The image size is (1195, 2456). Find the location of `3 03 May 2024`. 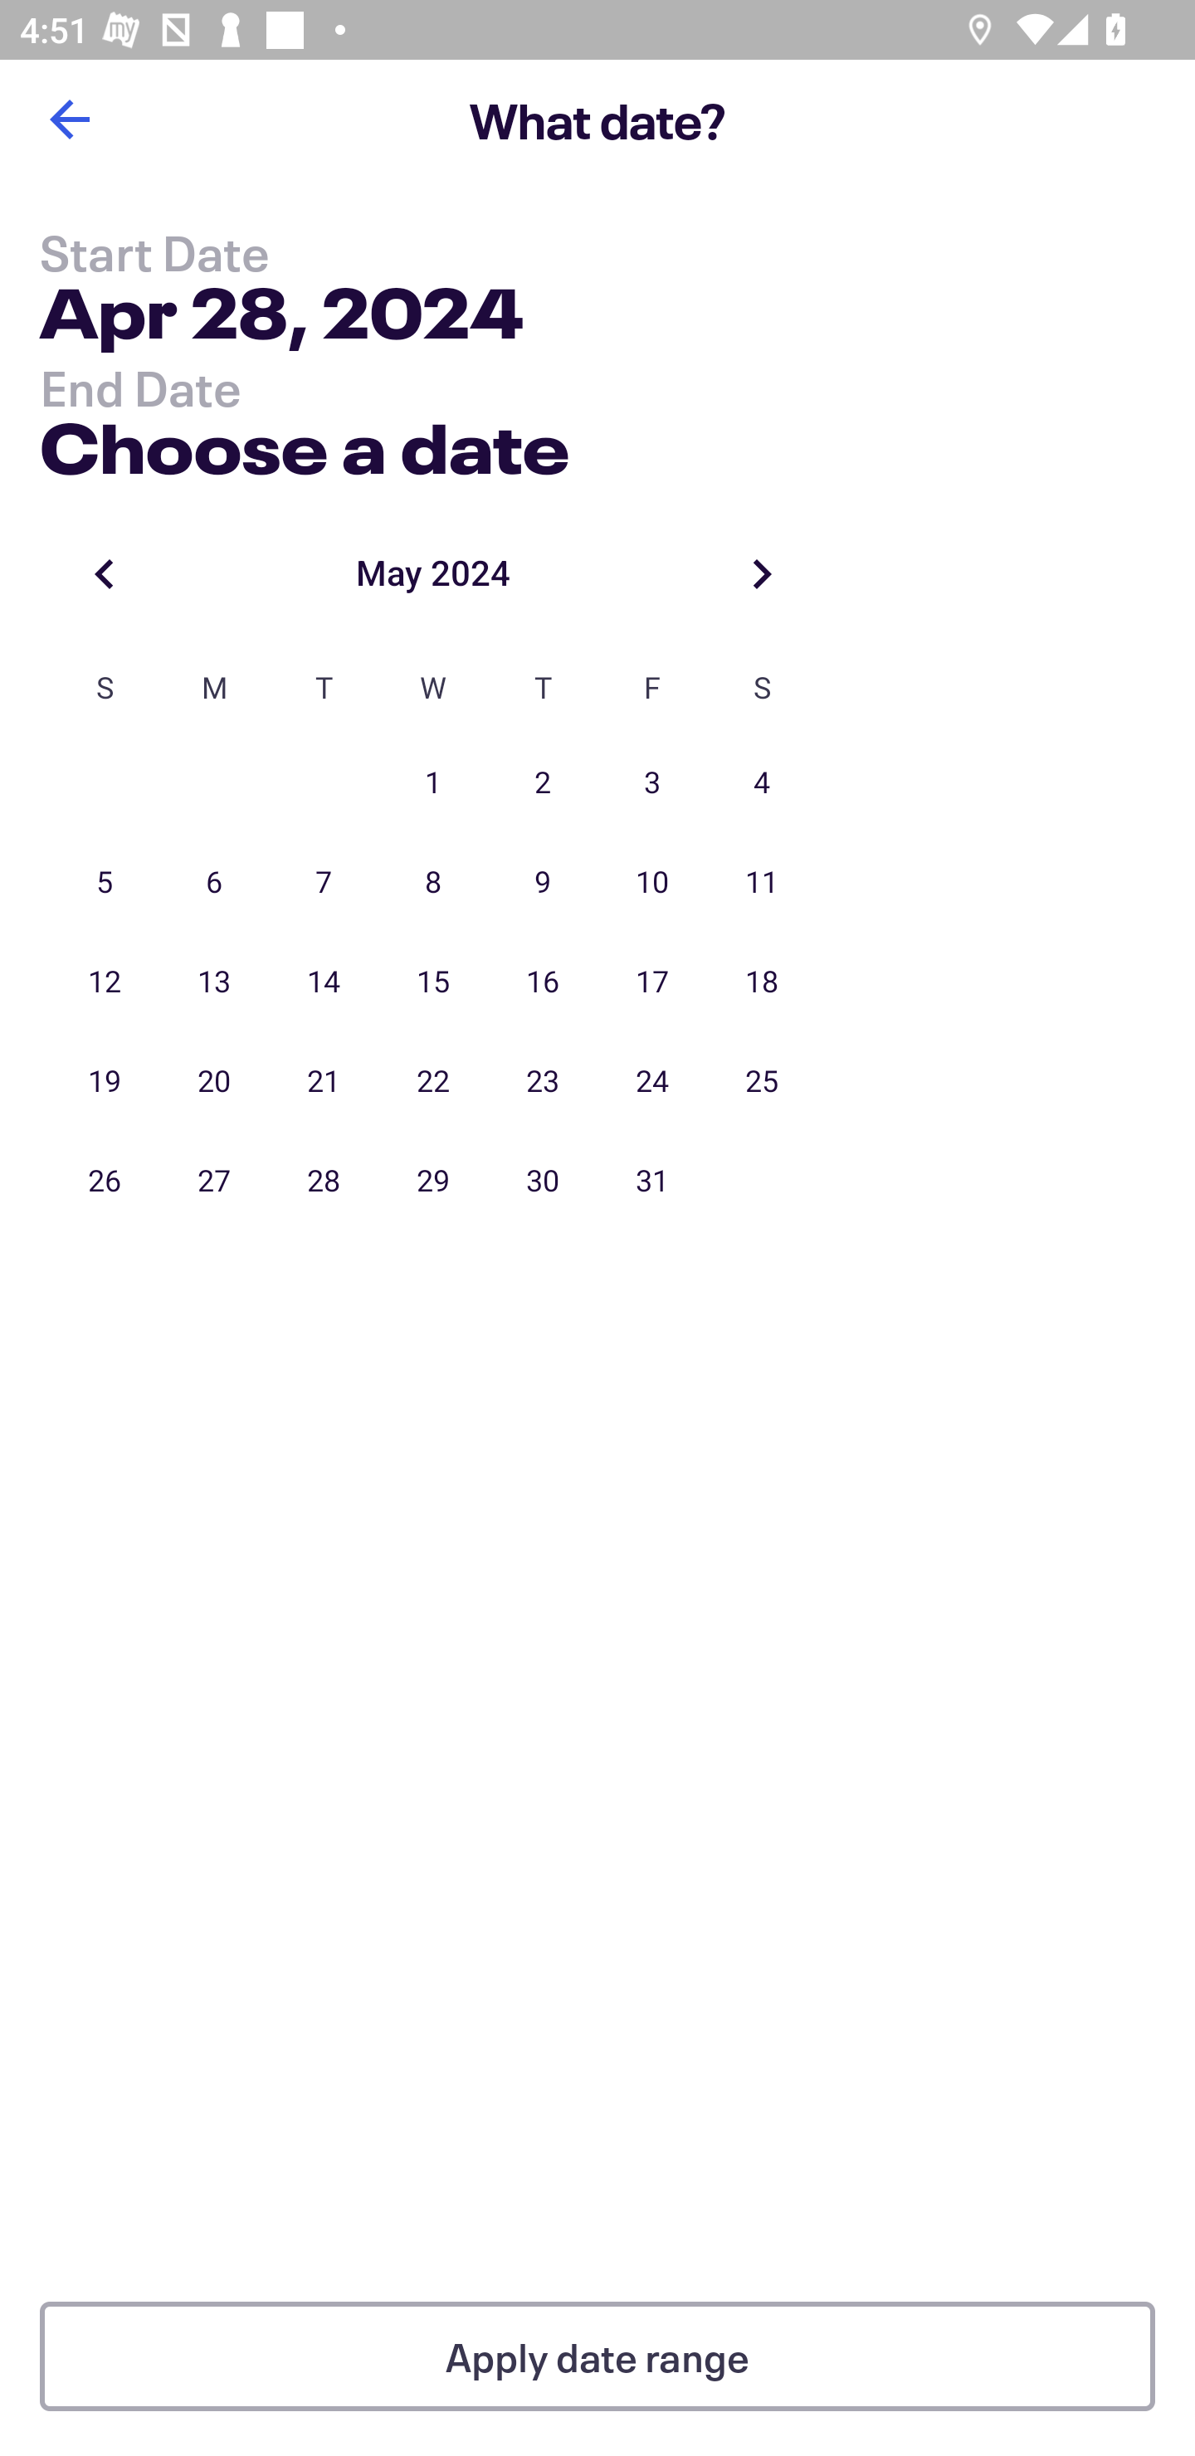

3 03 May 2024 is located at coordinates (652, 783).